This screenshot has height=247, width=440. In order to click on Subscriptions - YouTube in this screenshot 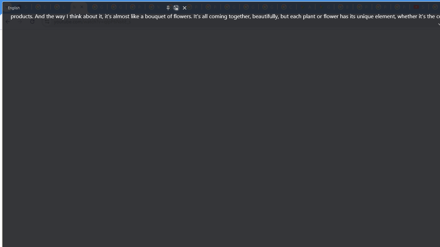, I will do `click(419, 7)`.